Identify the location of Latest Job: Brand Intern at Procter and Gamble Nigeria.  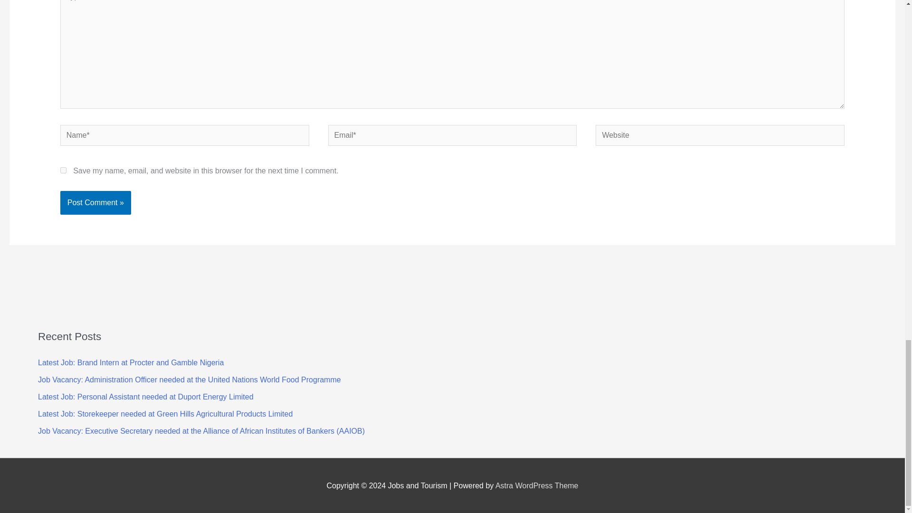
(131, 362).